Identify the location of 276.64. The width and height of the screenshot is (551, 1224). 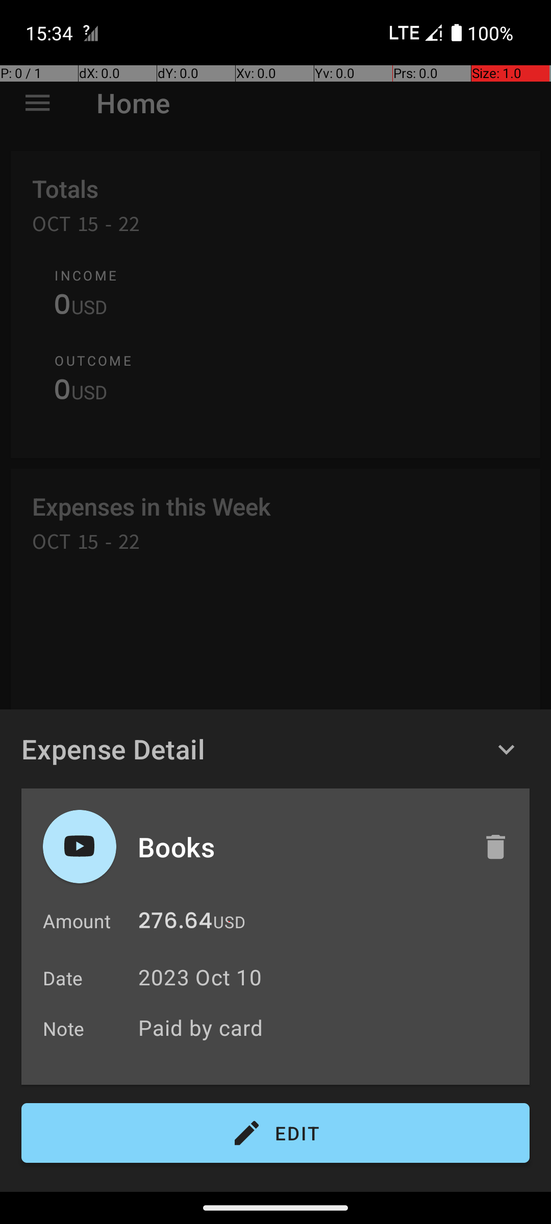
(176, 923).